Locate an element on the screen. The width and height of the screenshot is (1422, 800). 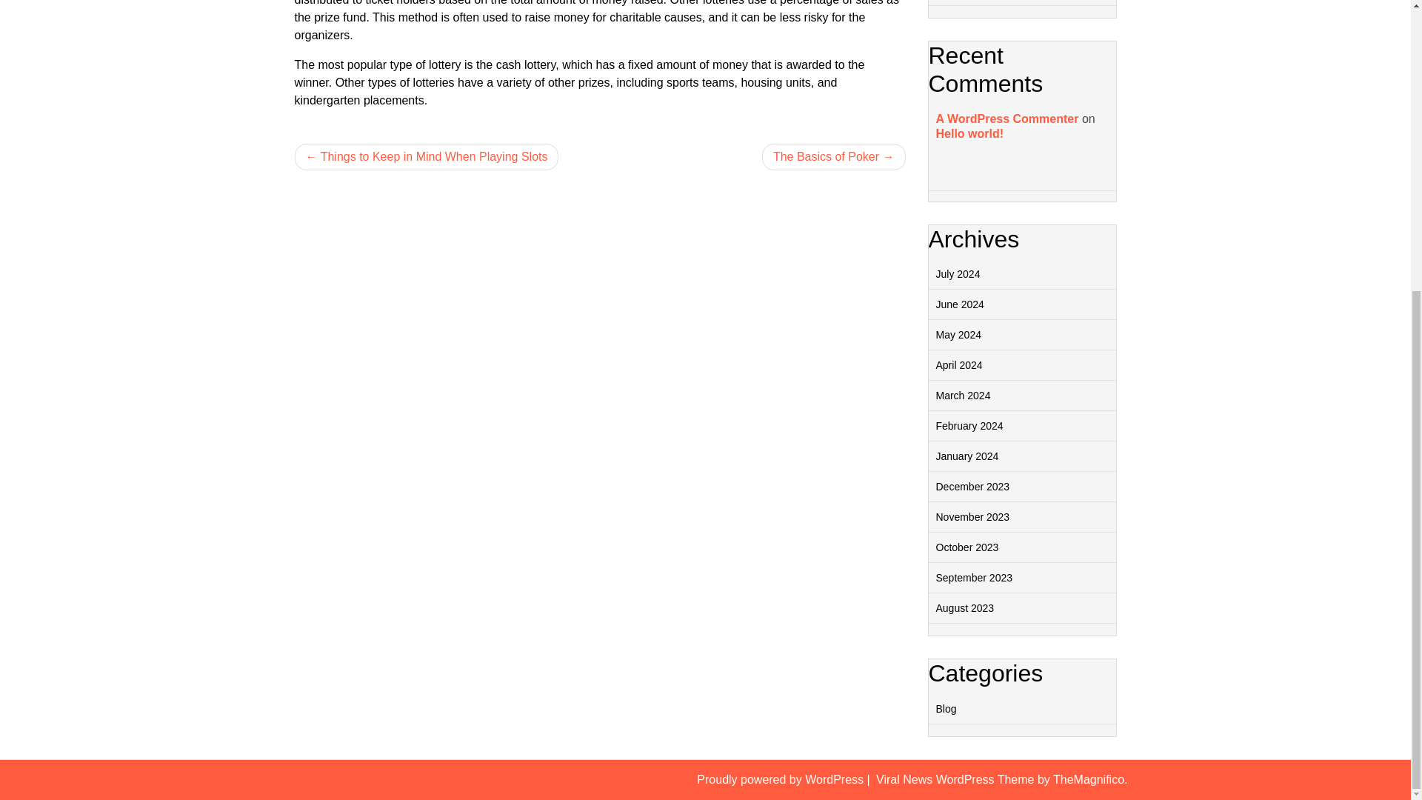
March 2024 is located at coordinates (963, 396).